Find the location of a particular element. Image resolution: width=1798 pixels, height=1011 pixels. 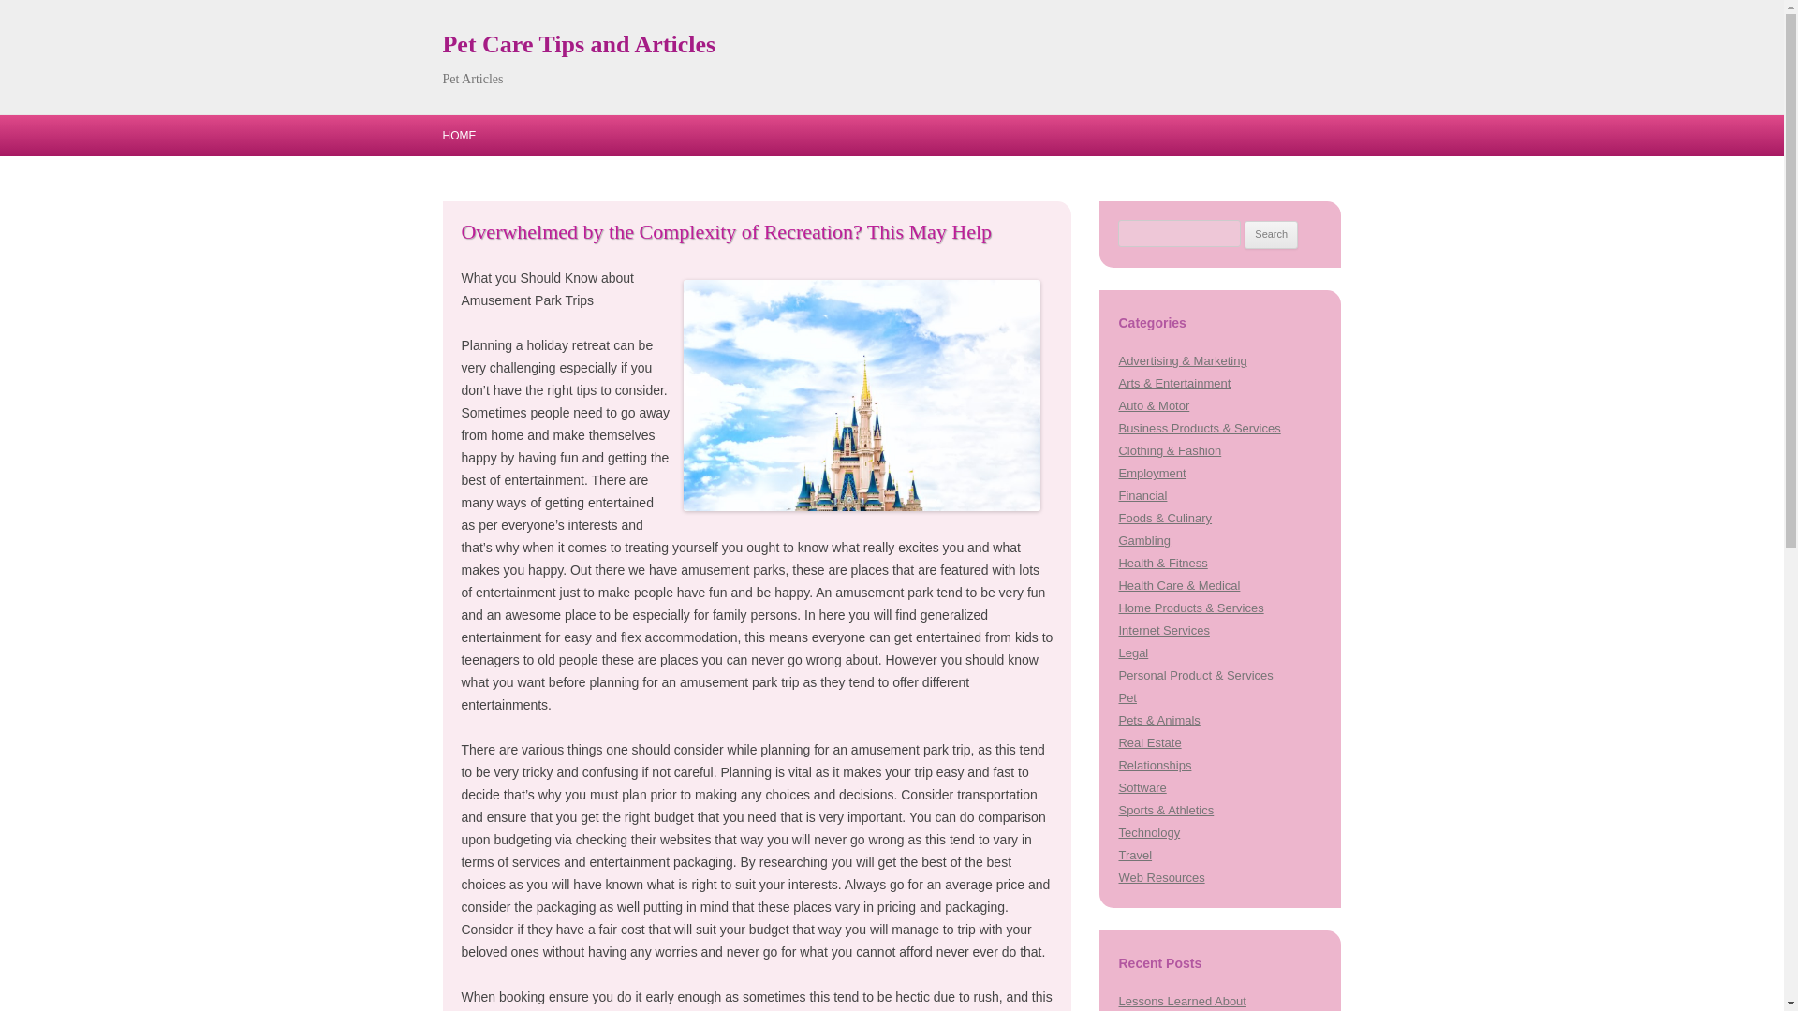

Web Resources is located at coordinates (1161, 877).